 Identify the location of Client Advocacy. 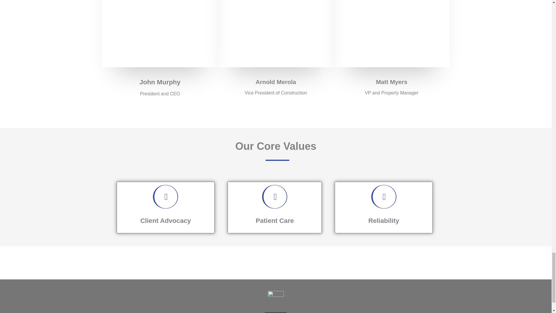
(166, 221).